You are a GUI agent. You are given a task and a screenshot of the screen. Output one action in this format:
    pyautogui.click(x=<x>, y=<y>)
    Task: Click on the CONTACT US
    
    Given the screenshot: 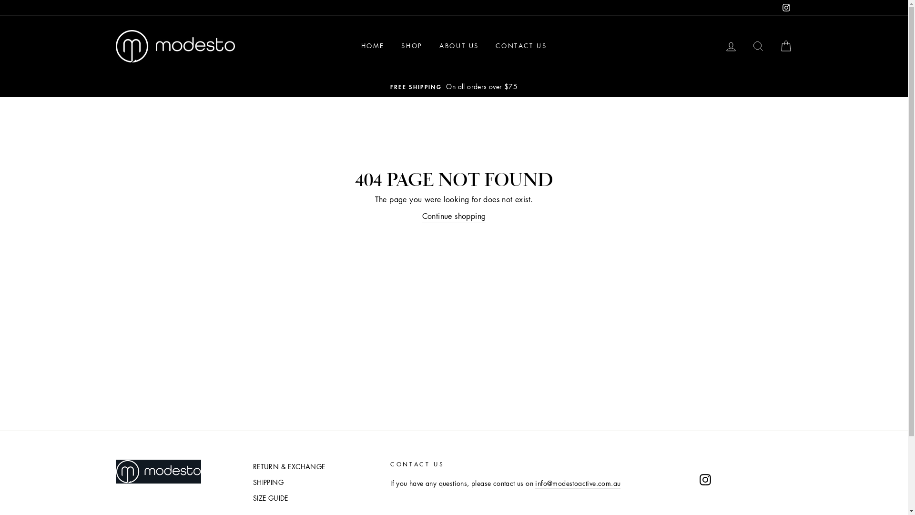 What is the action you would take?
    pyautogui.click(x=521, y=46)
    